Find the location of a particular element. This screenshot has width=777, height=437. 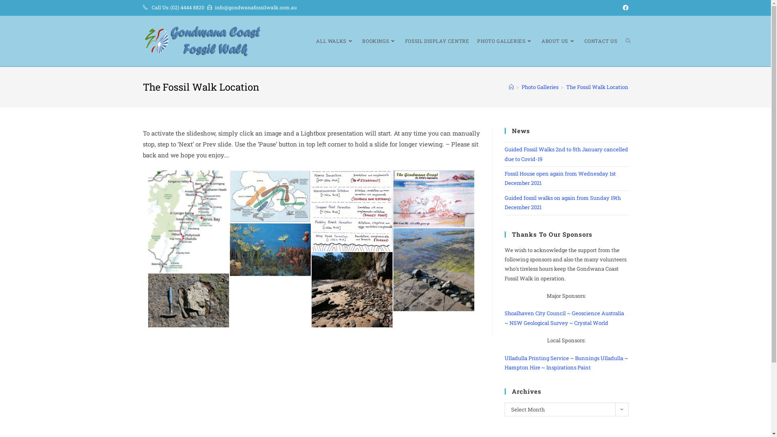

CONTACT US is located at coordinates (601, 41).